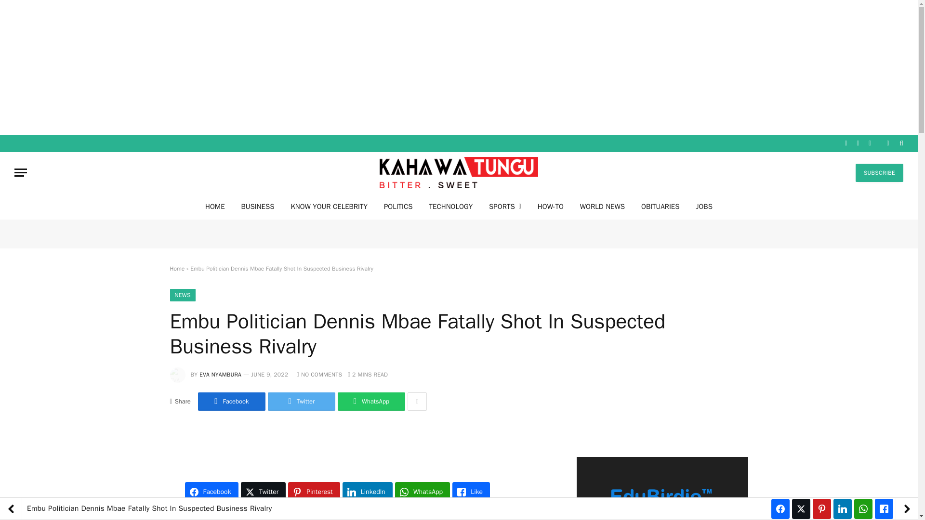 This screenshot has height=520, width=925. I want to click on Show More Social Sharing, so click(417, 402).